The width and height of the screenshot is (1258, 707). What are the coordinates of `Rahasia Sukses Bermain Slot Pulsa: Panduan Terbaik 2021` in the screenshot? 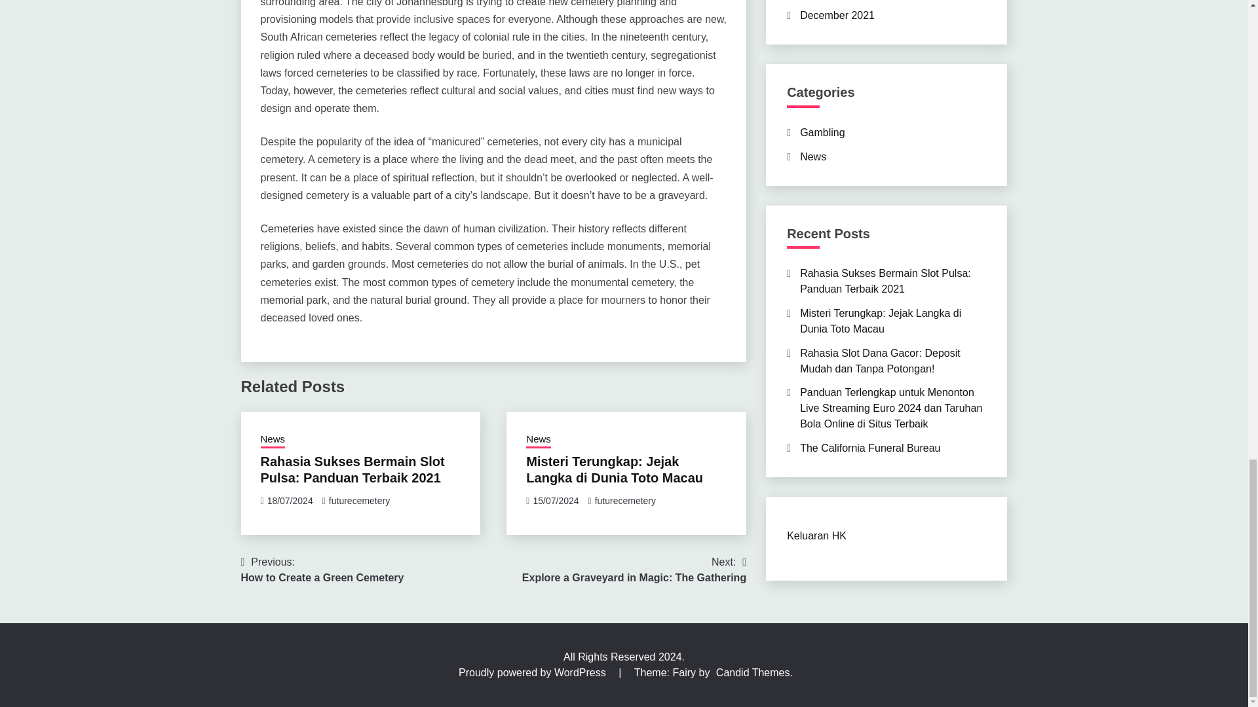 It's located at (634, 570).